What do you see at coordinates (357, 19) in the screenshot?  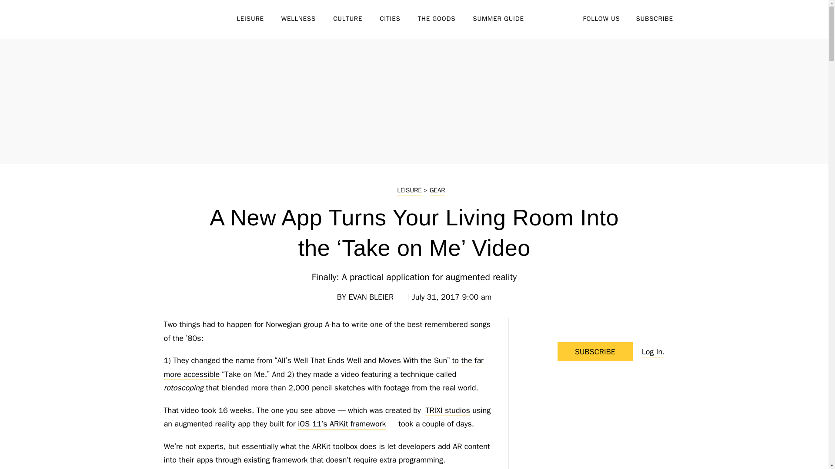 I see `CULTURE` at bounding box center [357, 19].